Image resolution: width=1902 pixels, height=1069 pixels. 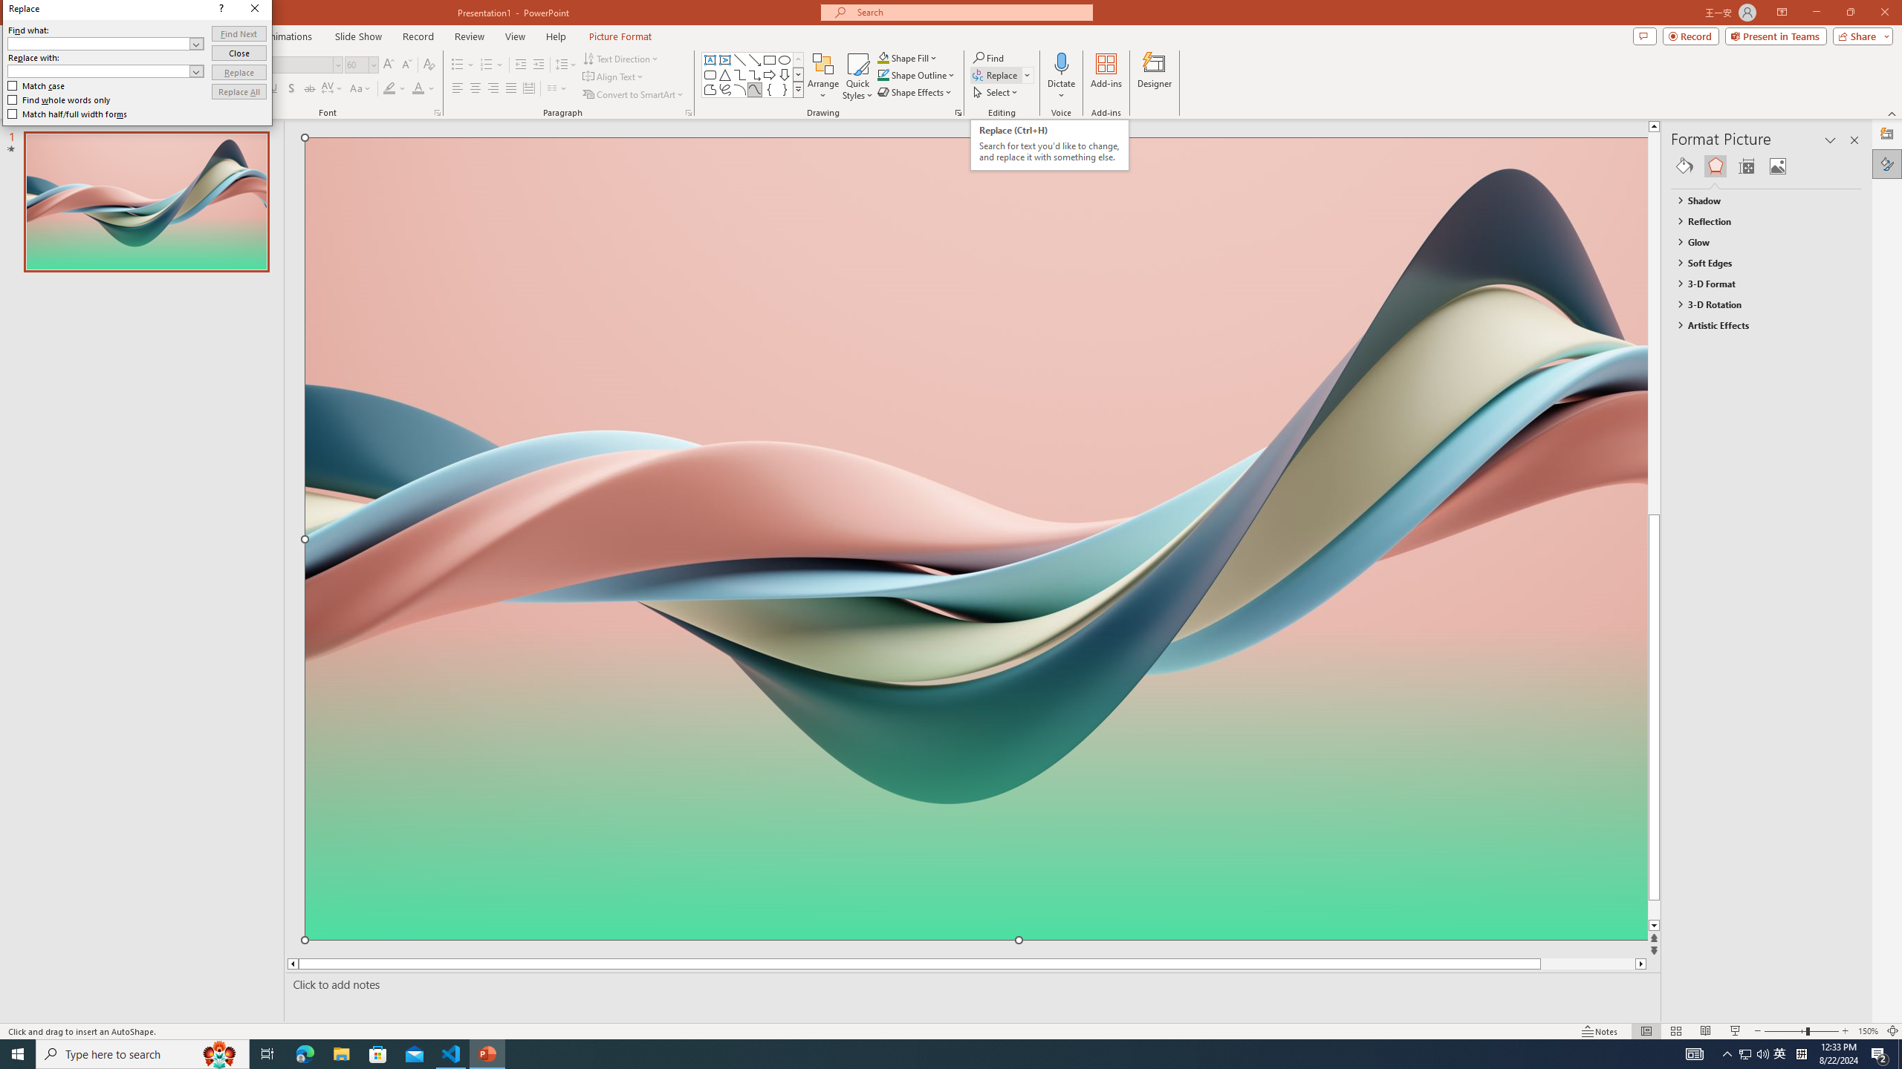 I want to click on Artistic Effects, so click(x=1759, y=325).